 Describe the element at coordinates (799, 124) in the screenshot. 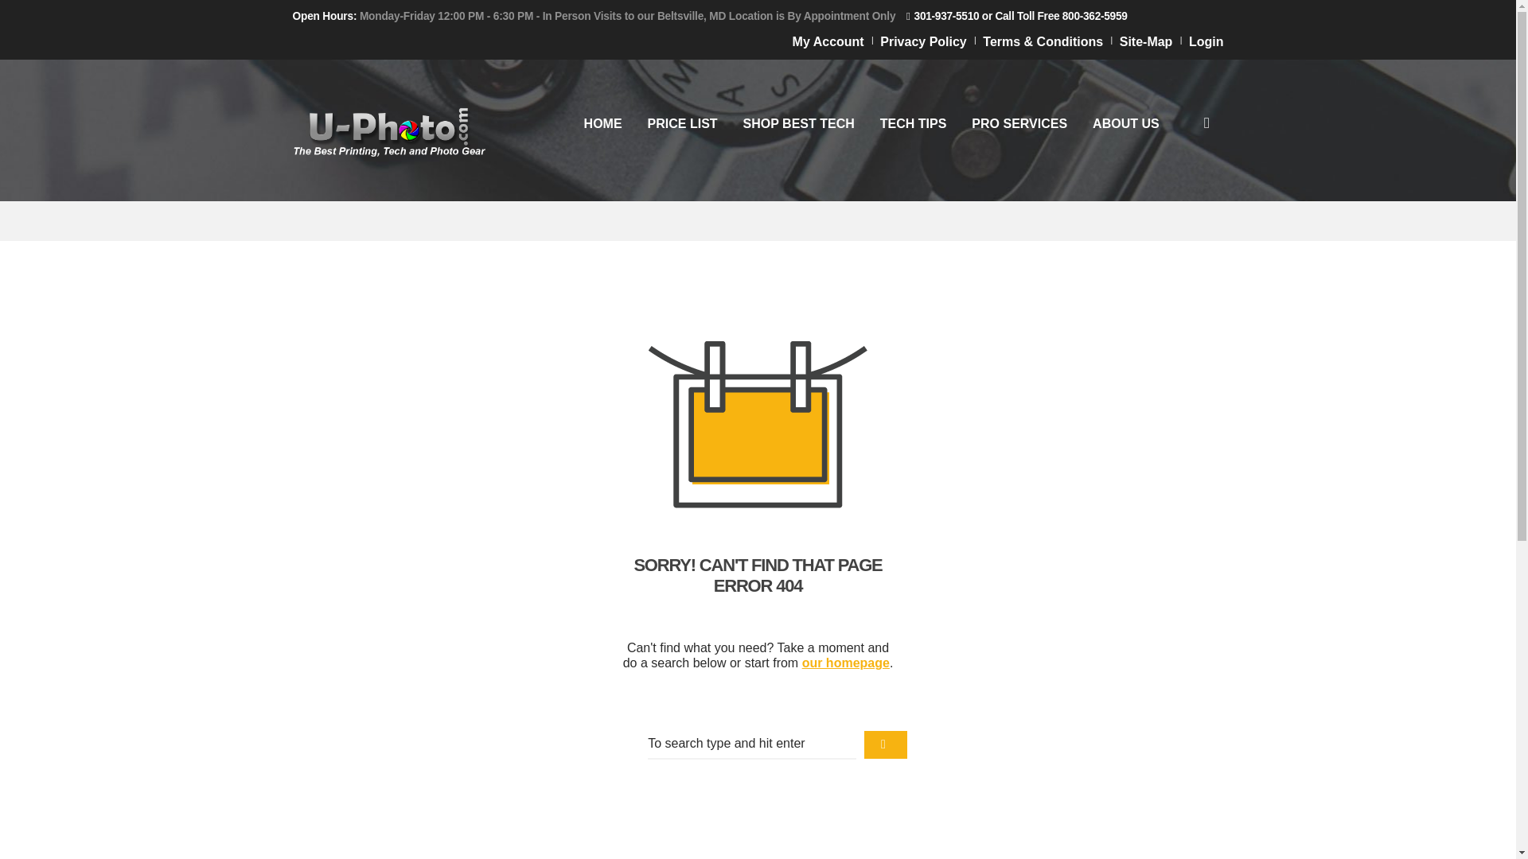

I see `SHOP BEST TECH` at that location.